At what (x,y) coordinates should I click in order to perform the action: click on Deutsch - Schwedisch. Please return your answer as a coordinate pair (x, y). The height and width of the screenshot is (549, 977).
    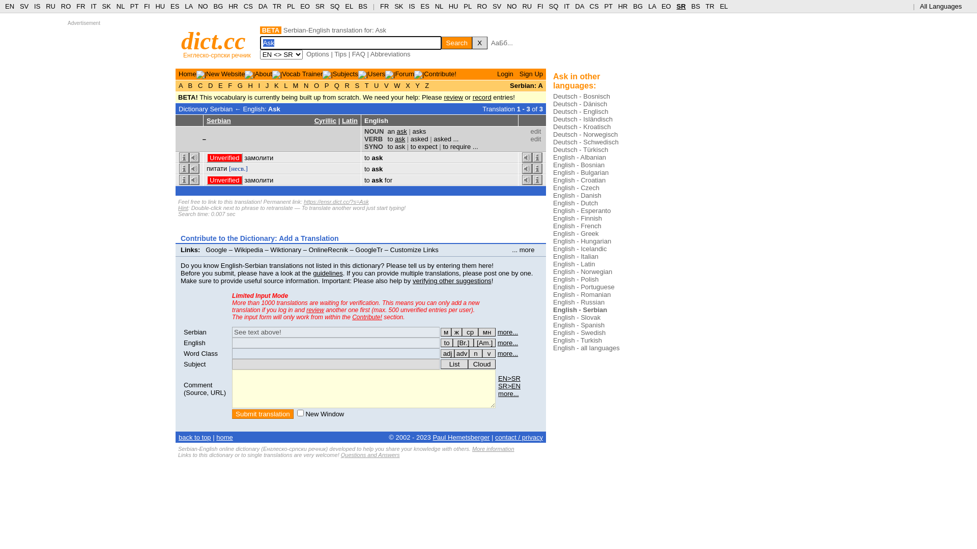
    Looking at the image, I should click on (586, 142).